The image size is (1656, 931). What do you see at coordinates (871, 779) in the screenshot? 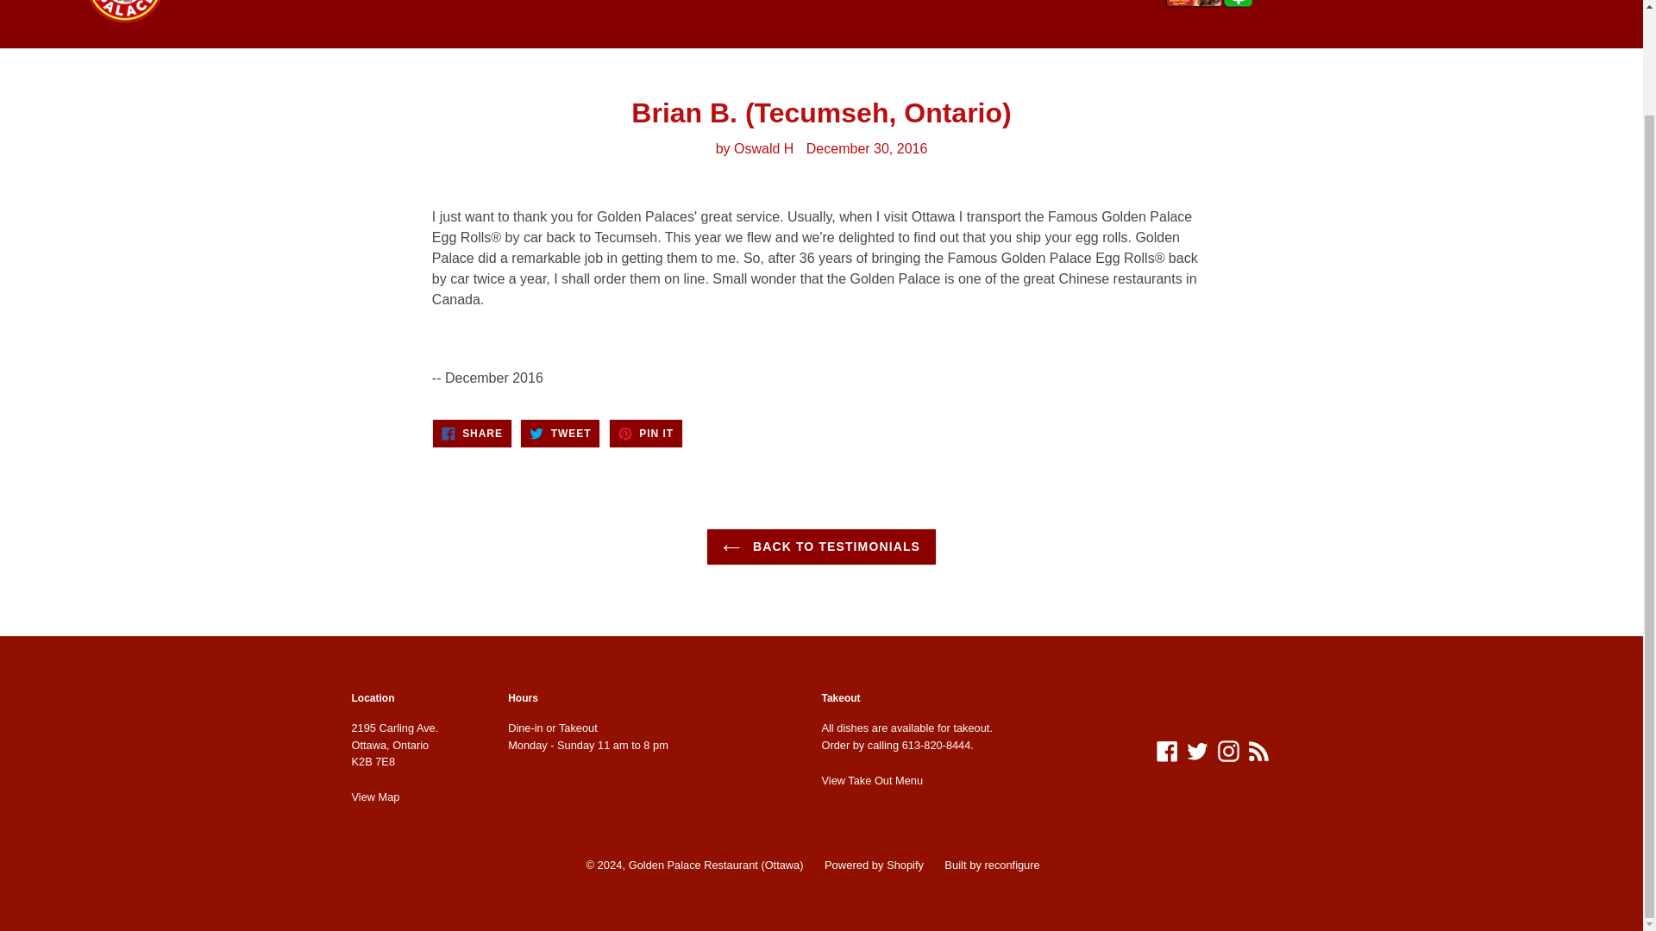
I see `Pin on Pinterest` at bounding box center [871, 779].